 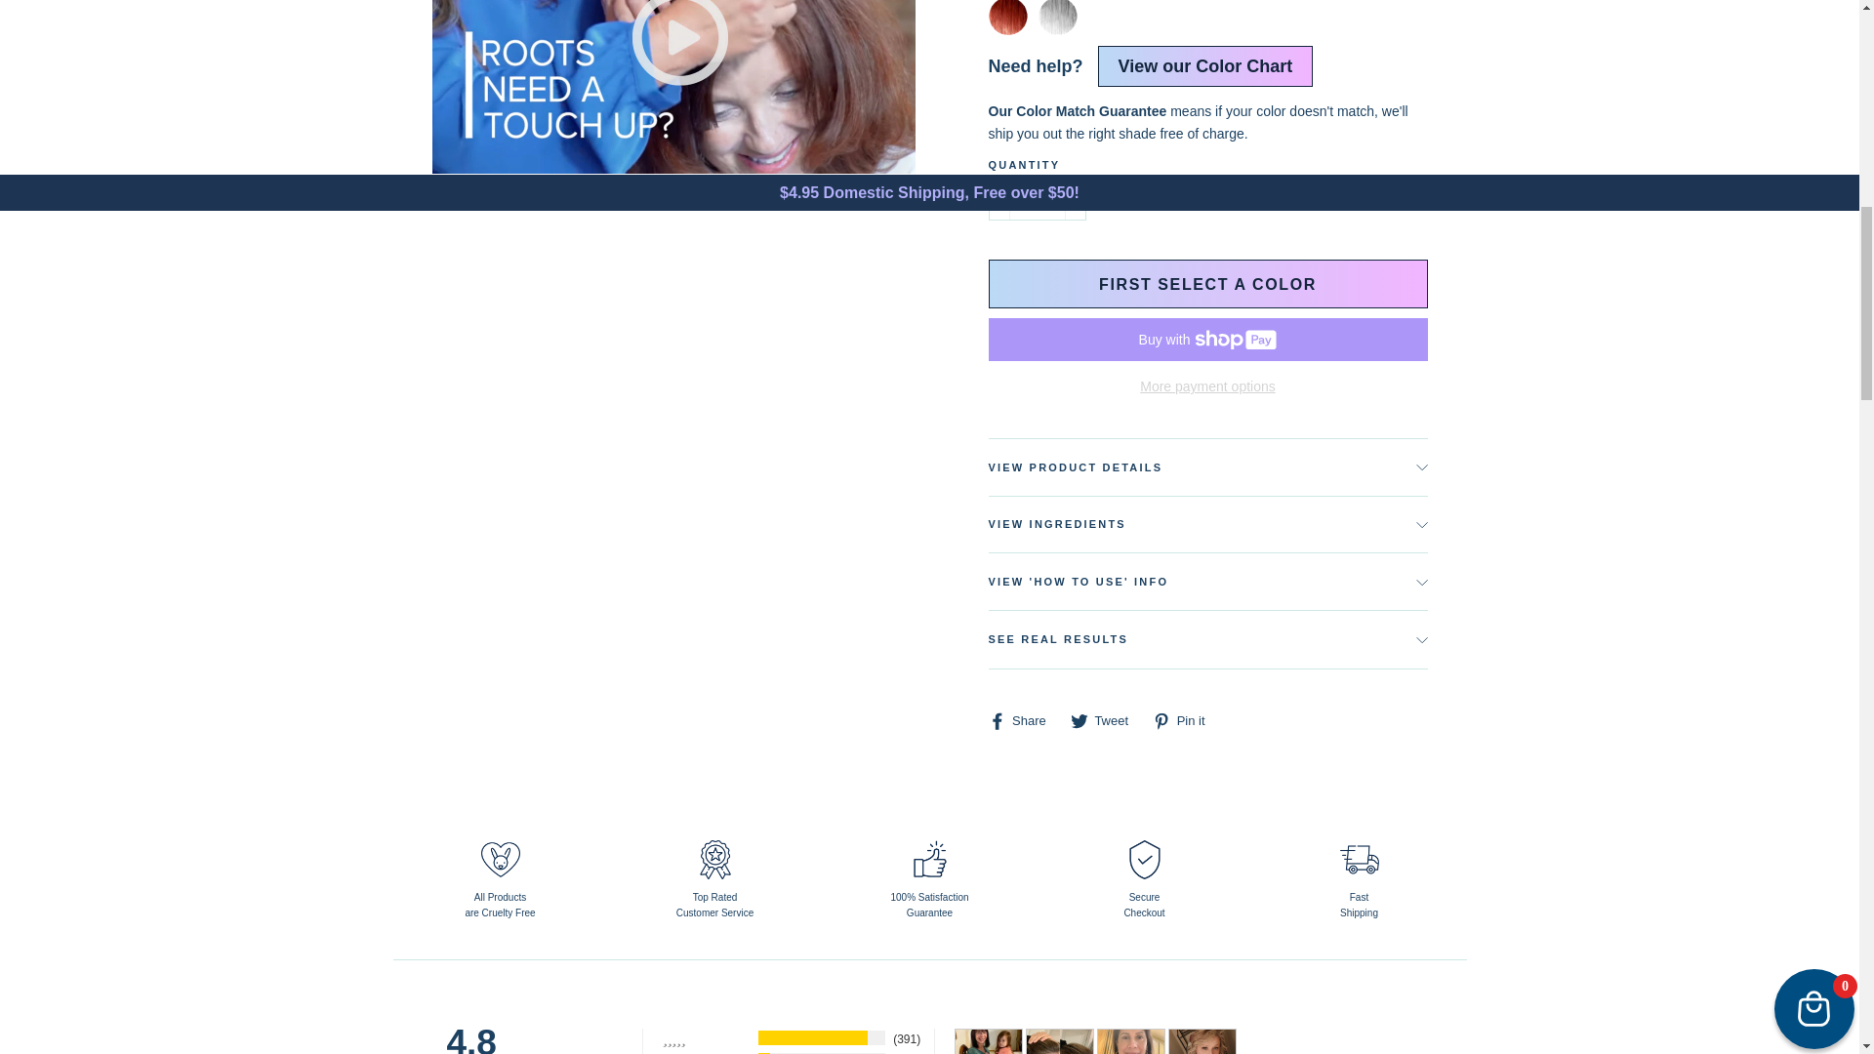 I want to click on Pin on Pinterest, so click(x=1185, y=720).